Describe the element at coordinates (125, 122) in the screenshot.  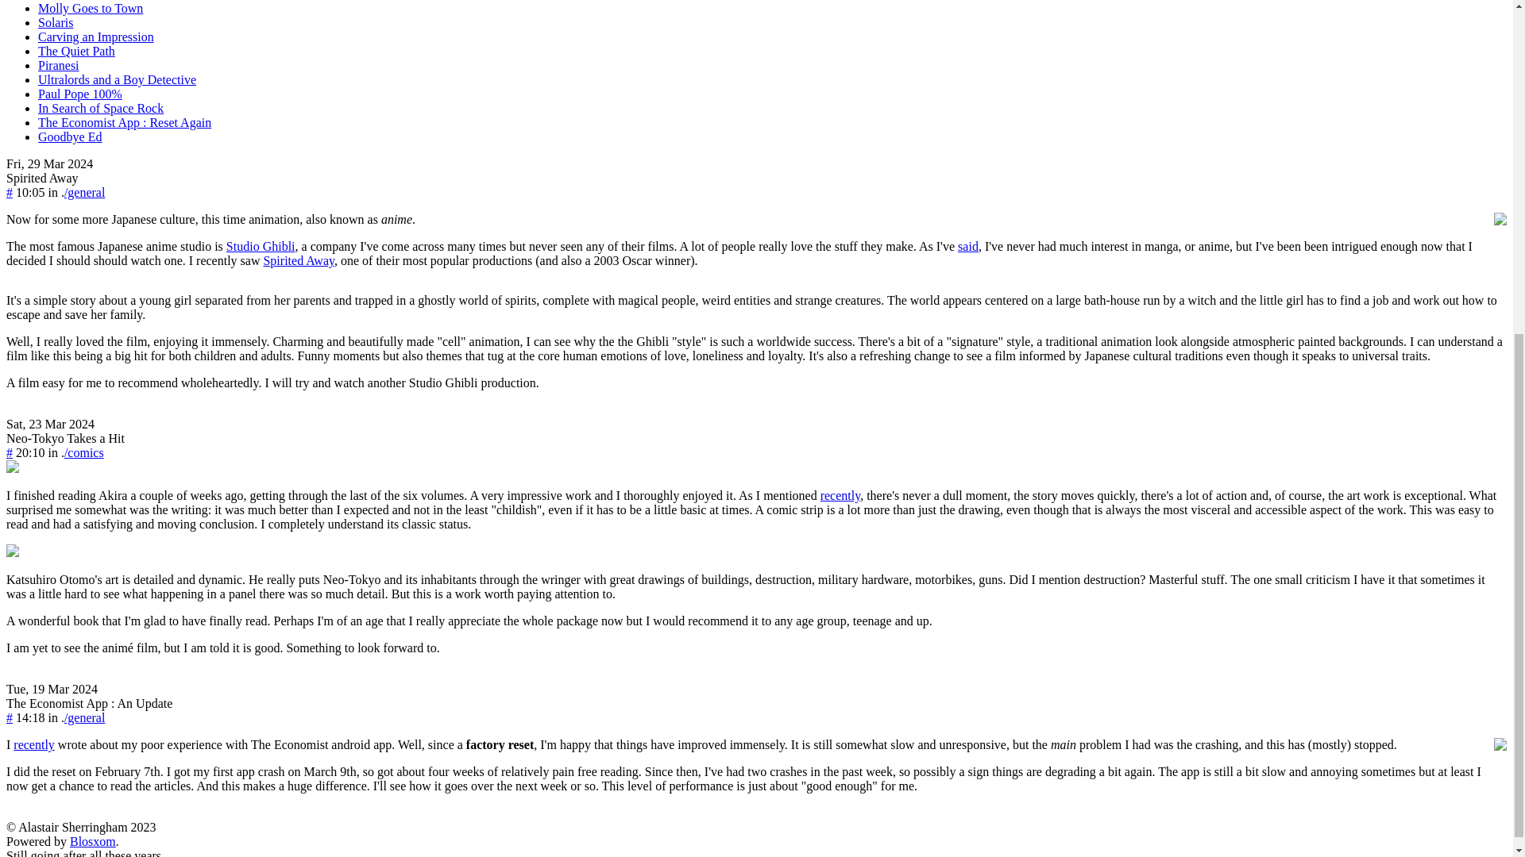
I see `The Economist App : Reset Again` at that location.